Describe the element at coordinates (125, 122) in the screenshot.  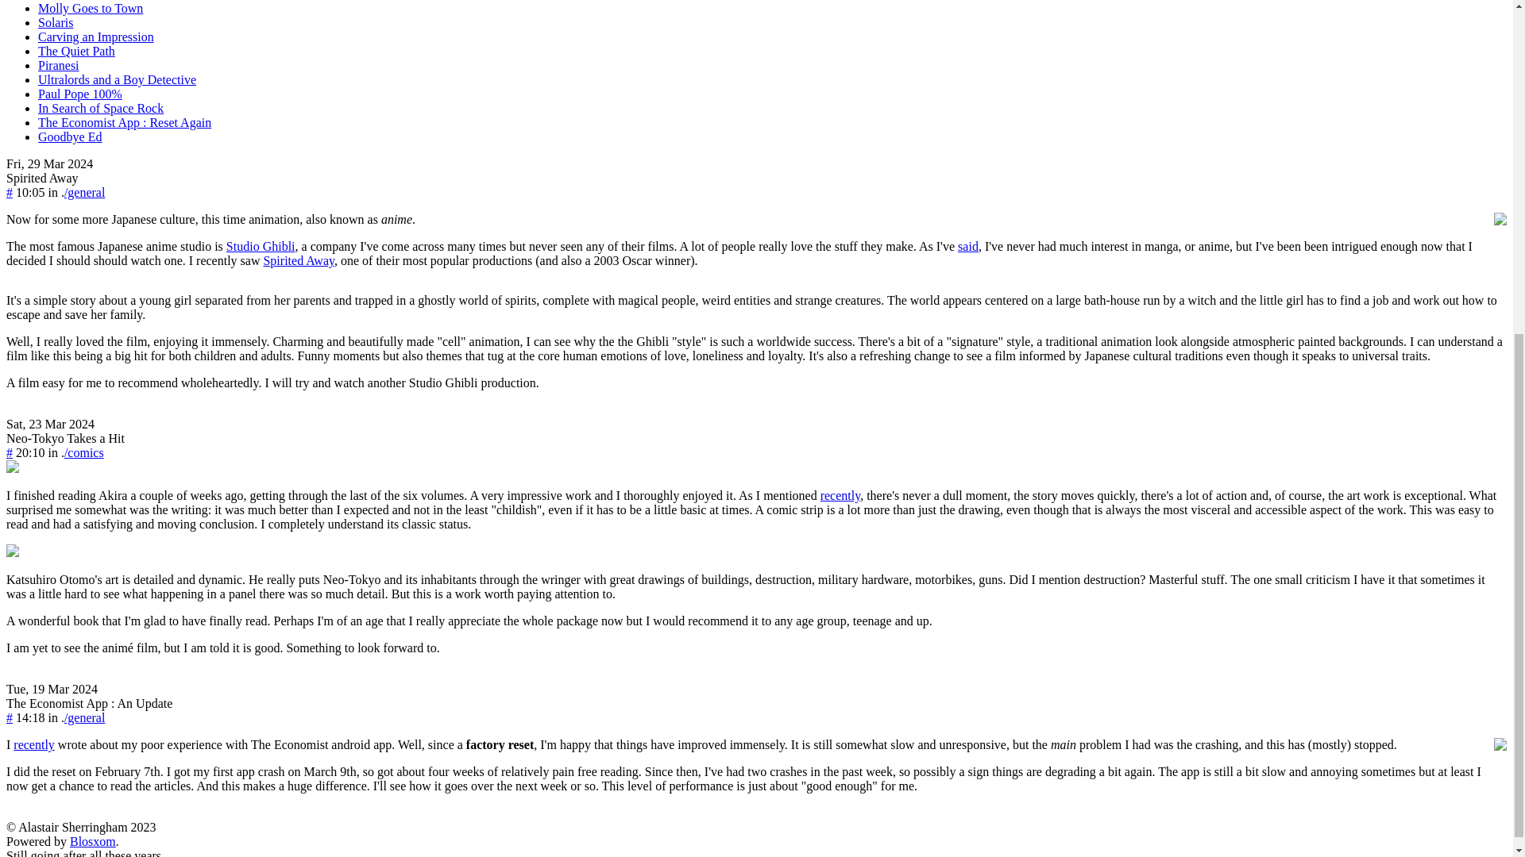
I see `The Economist App : Reset Again` at that location.